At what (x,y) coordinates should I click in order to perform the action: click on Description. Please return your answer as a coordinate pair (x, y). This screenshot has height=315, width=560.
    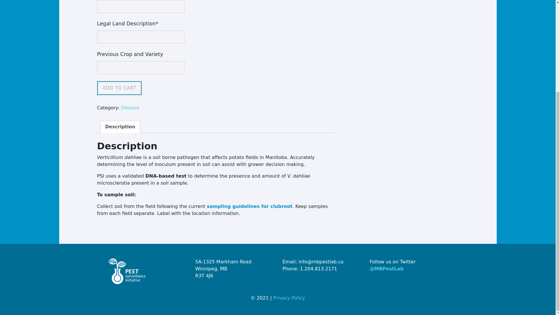
    Looking at the image, I should click on (120, 127).